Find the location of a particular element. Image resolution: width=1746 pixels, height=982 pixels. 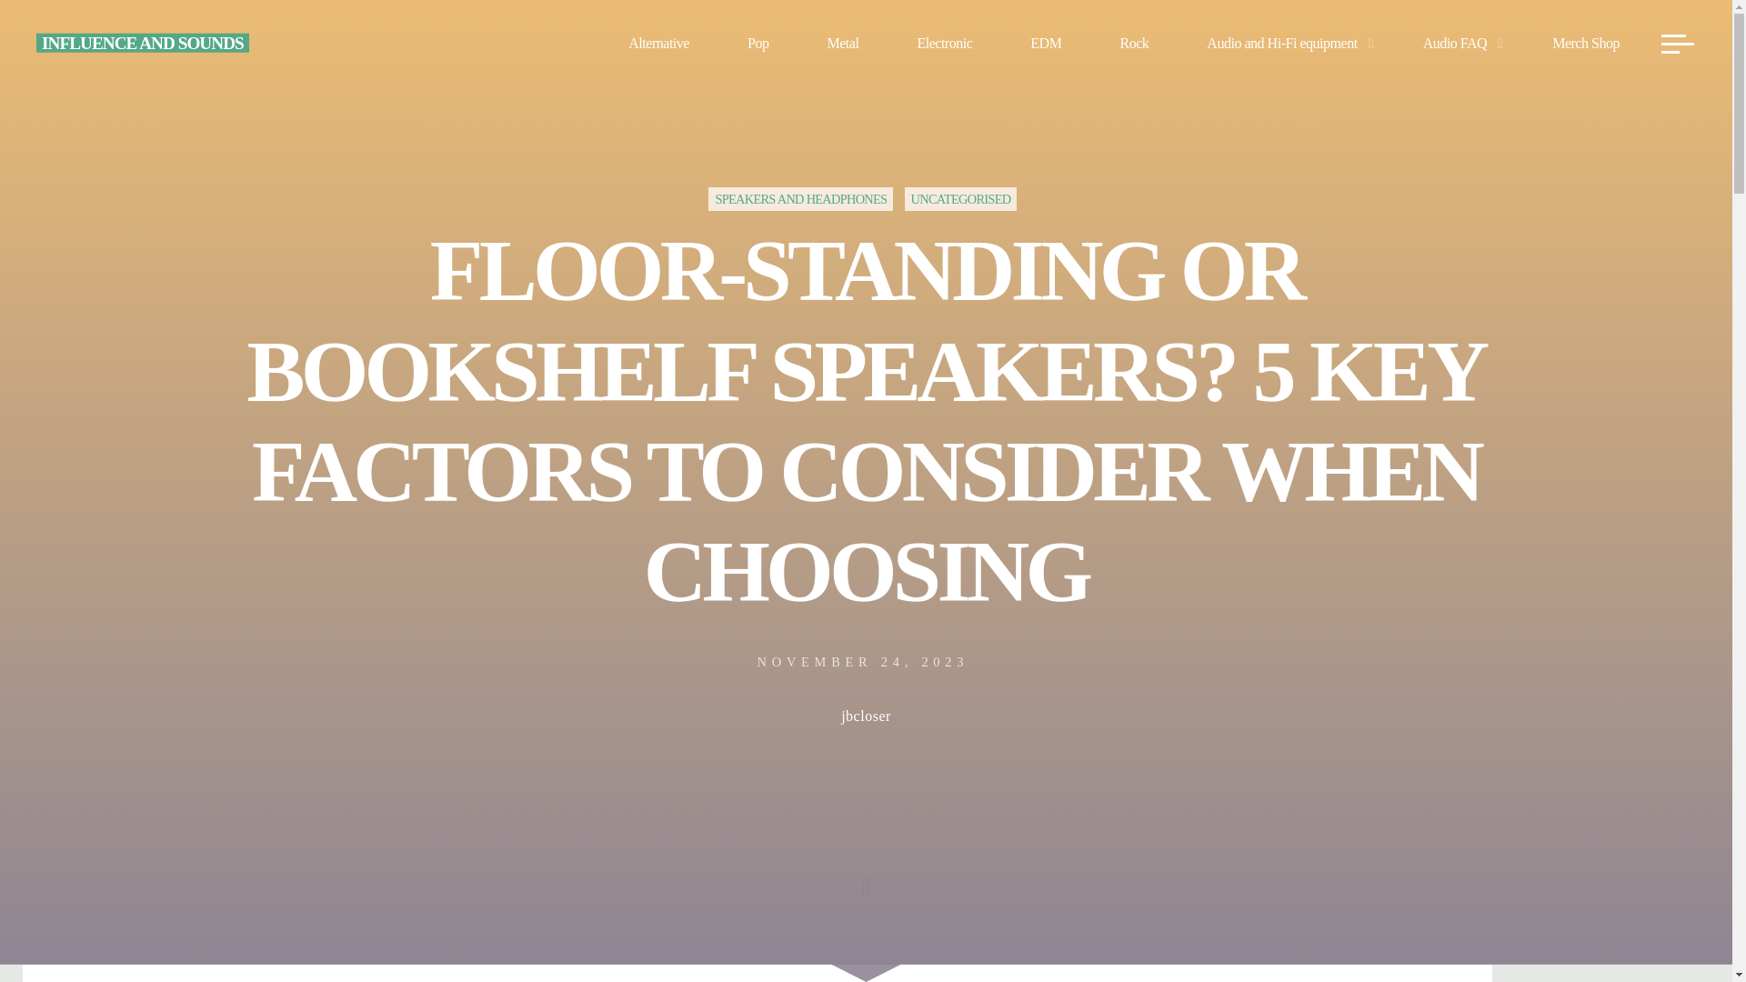

Read more is located at coordinates (866, 868).